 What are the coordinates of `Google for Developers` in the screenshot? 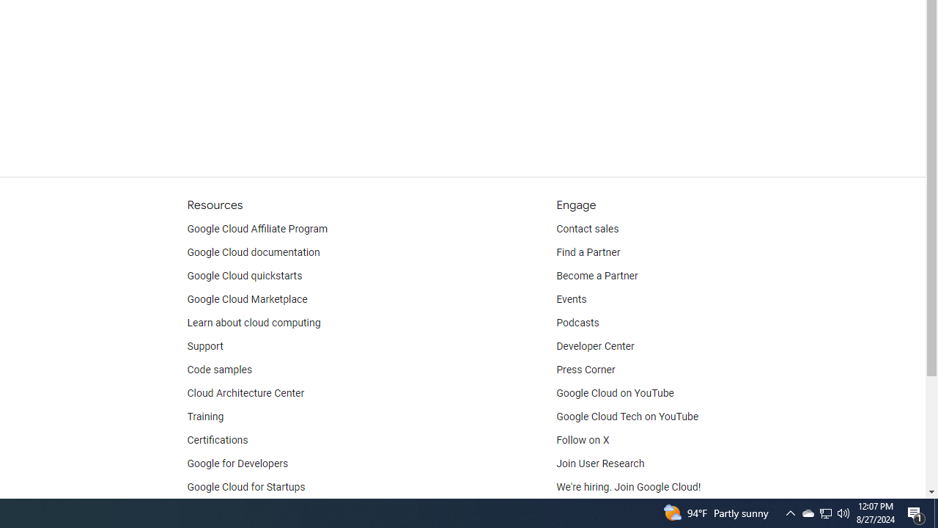 It's located at (237, 463).